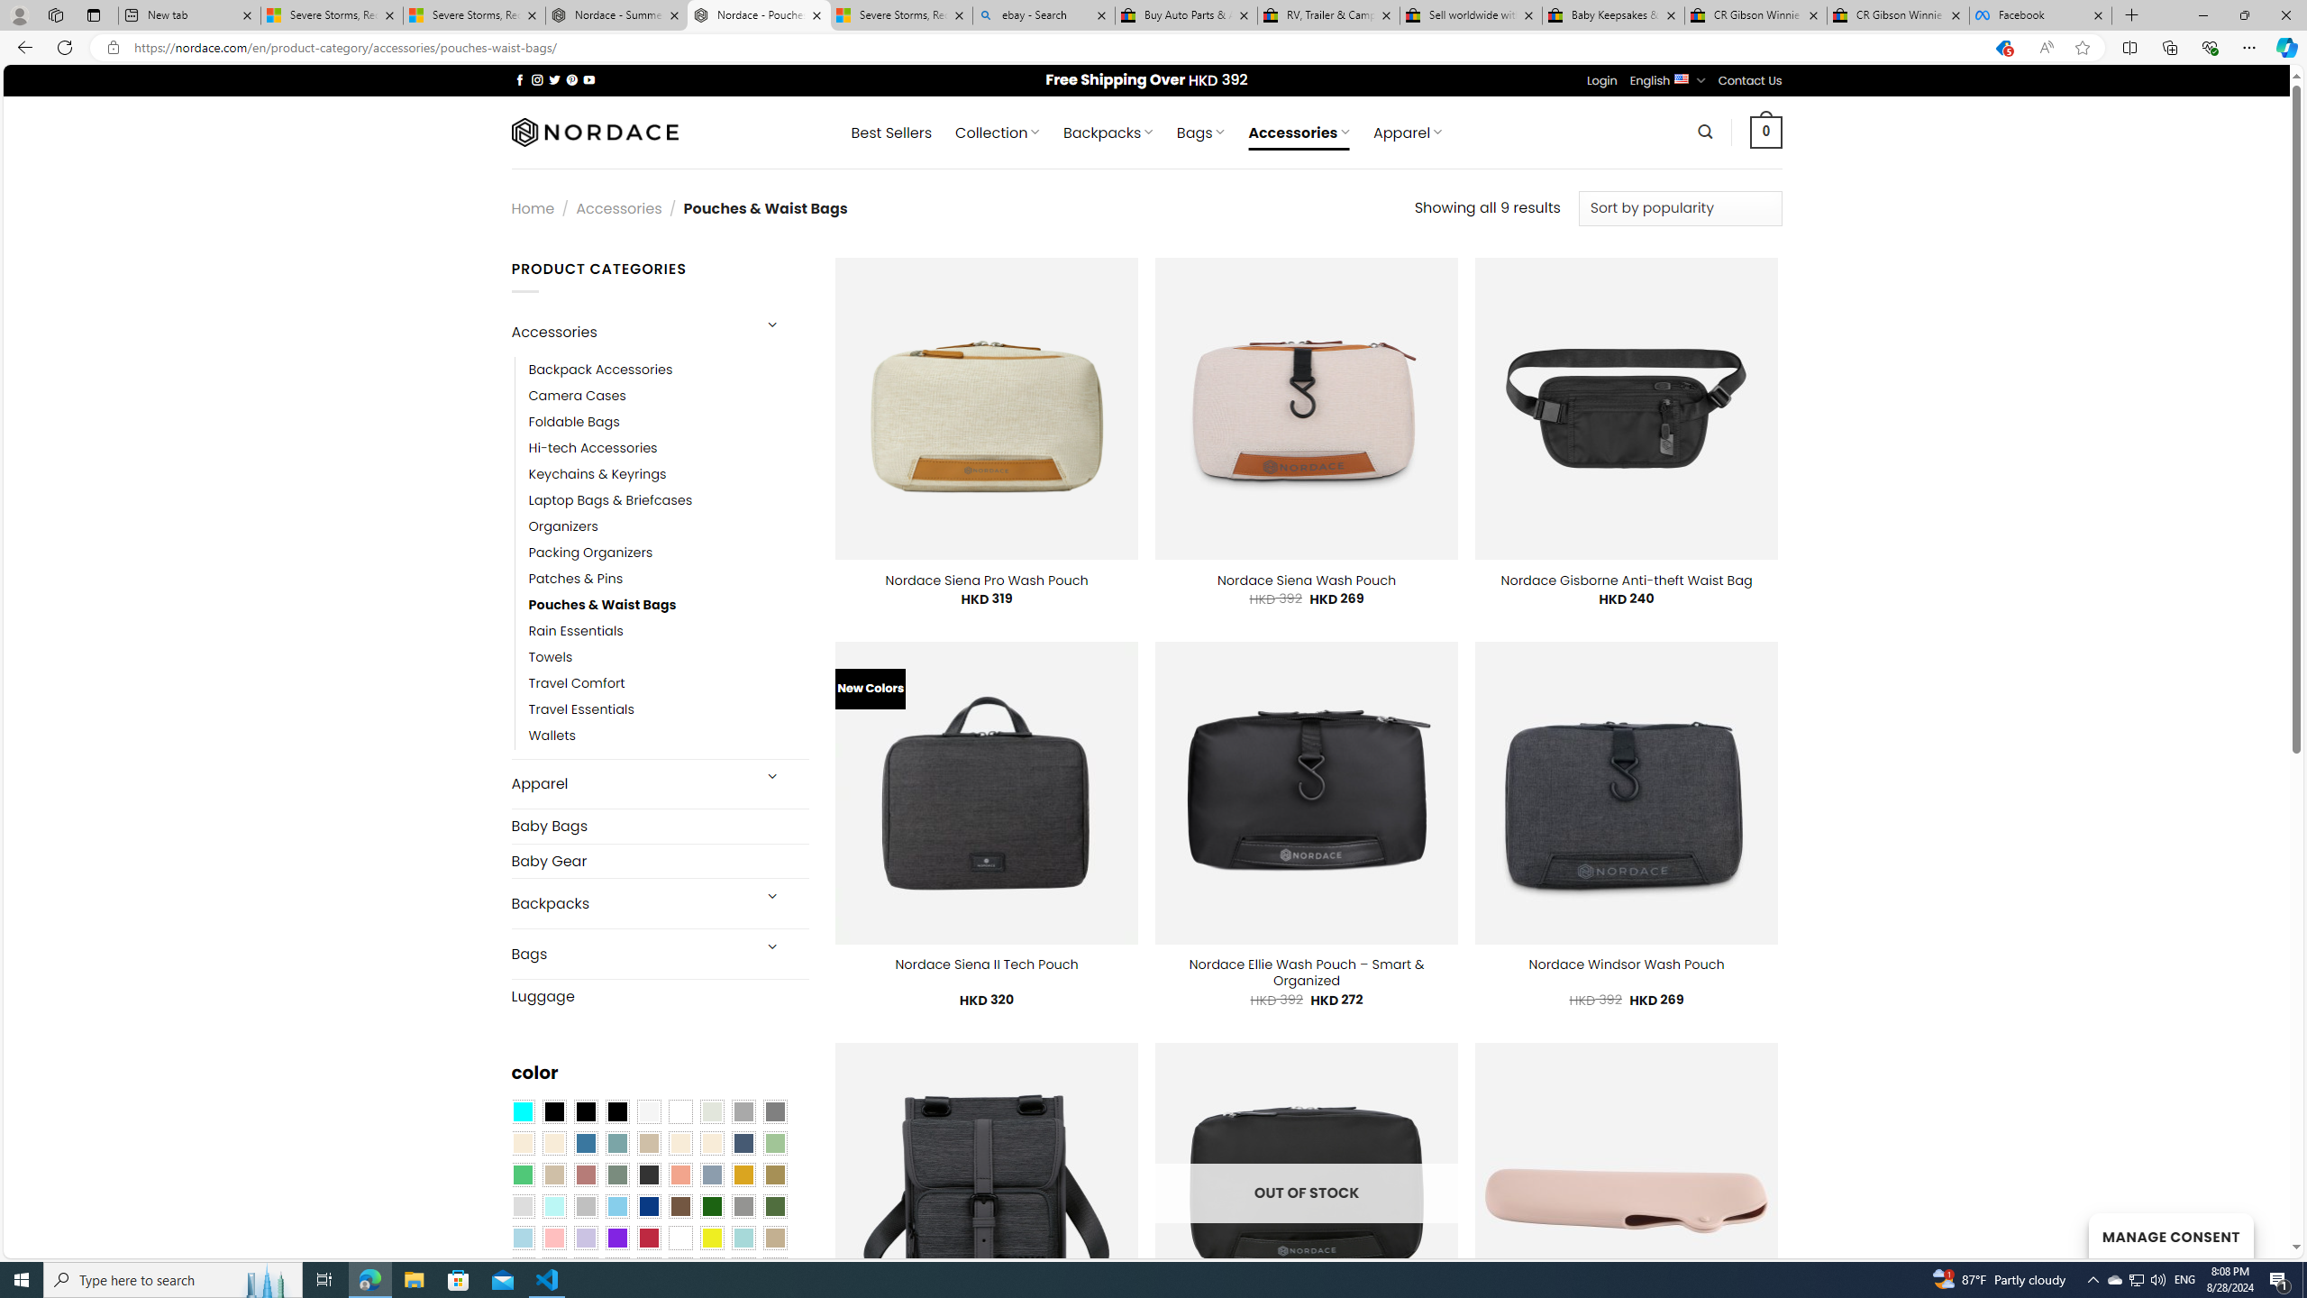 This screenshot has height=1298, width=2307. Describe the element at coordinates (1682, 78) in the screenshot. I see `English` at that location.